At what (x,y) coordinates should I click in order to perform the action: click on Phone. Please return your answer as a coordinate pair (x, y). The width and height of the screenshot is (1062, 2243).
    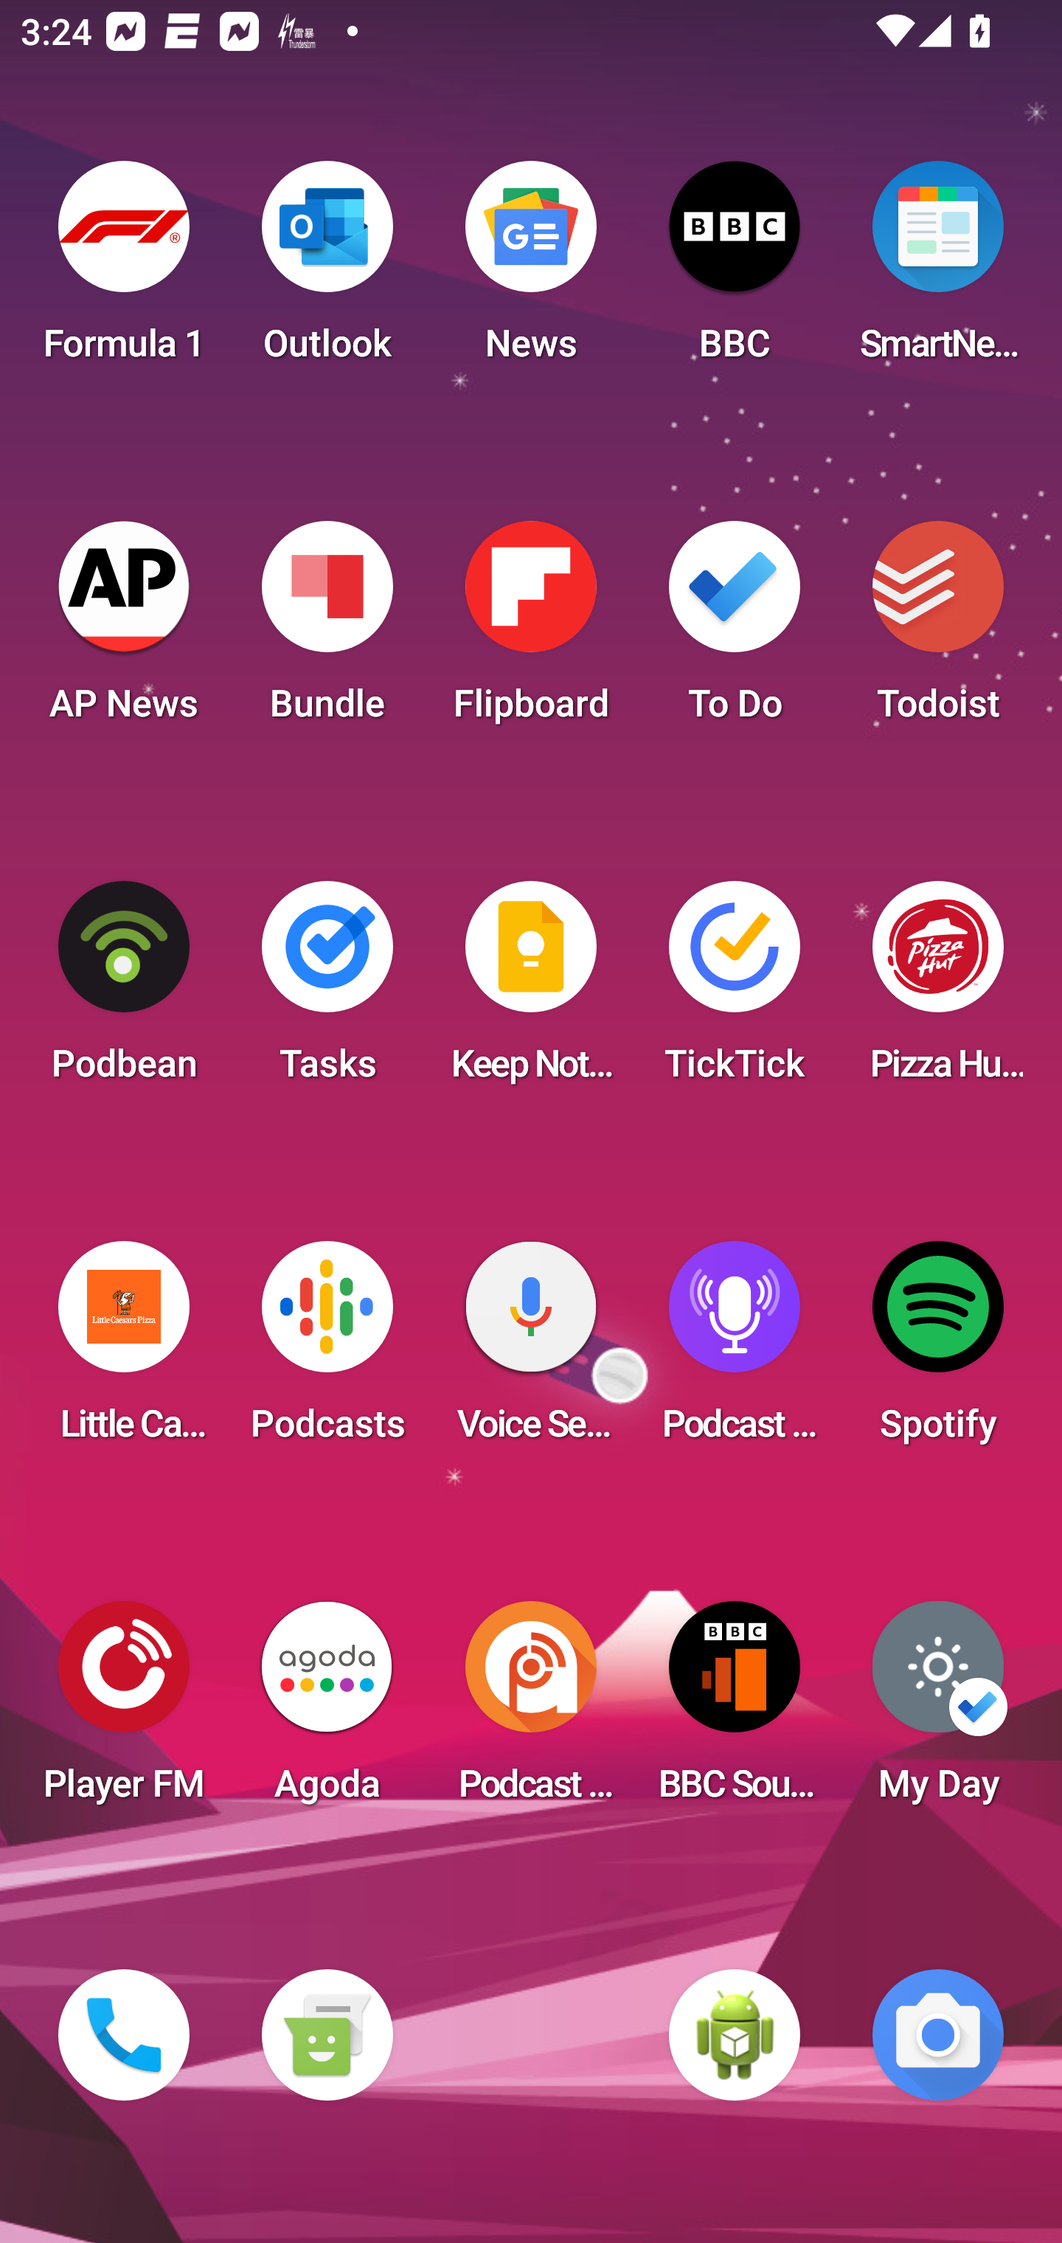
    Looking at the image, I should click on (124, 2035).